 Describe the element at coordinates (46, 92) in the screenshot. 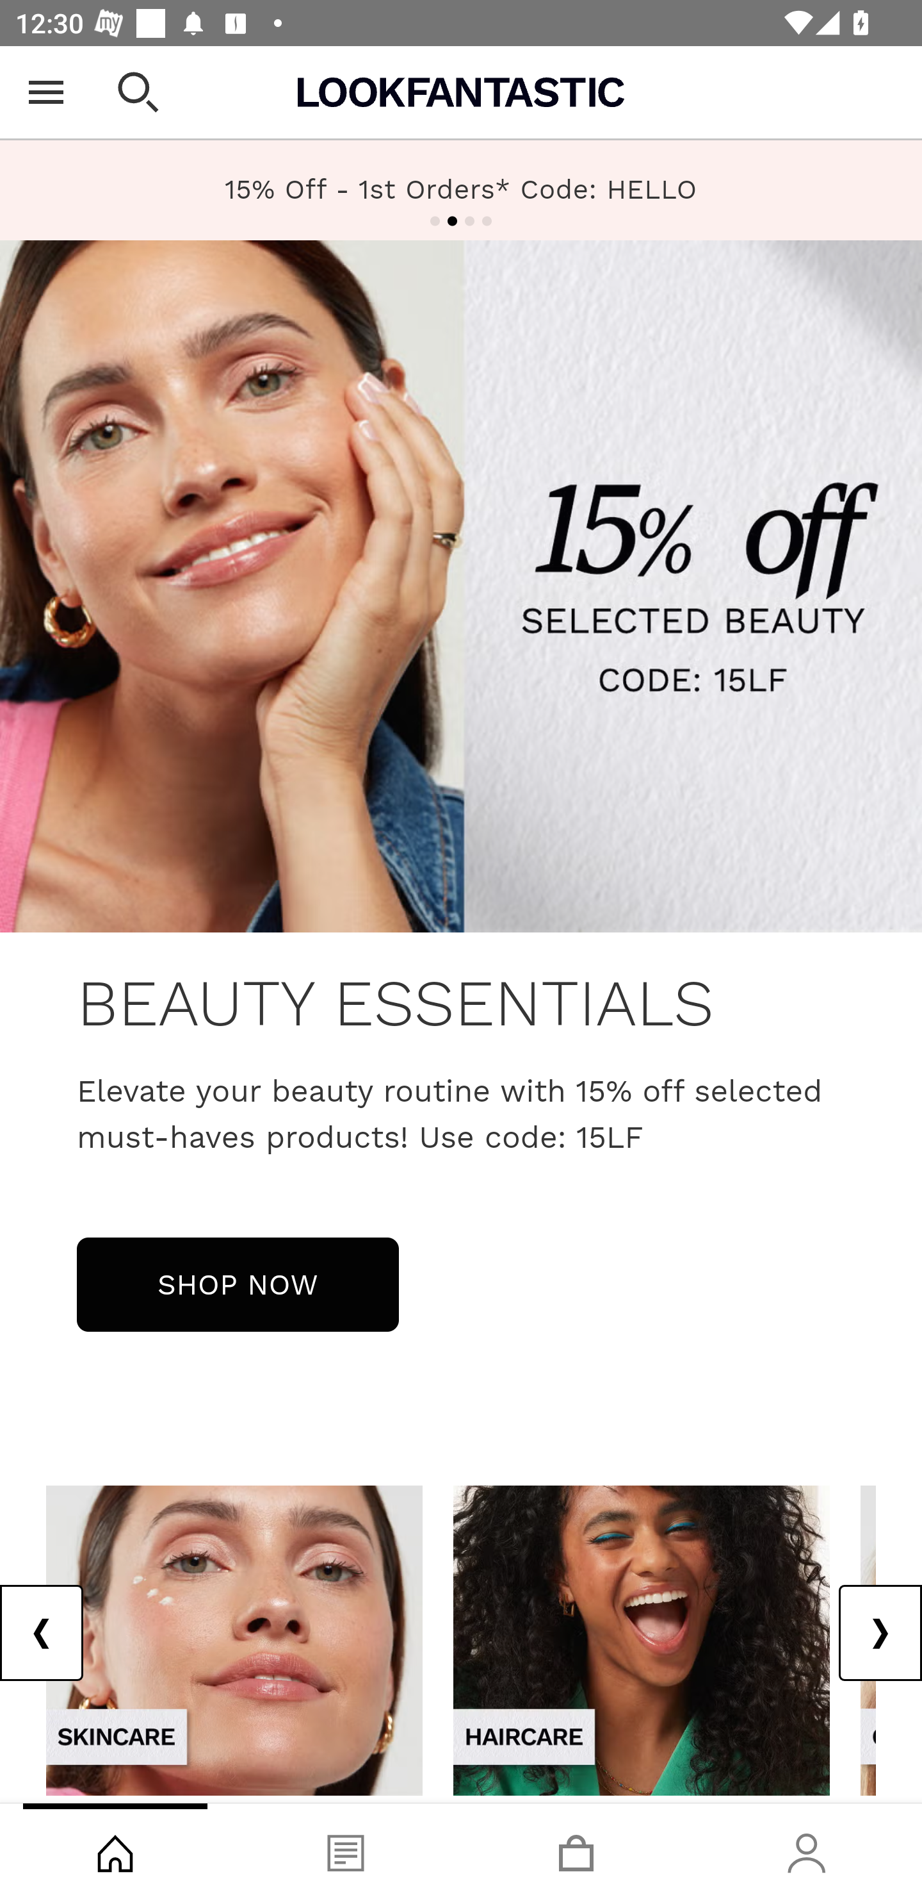

I see `Open Menu` at that location.